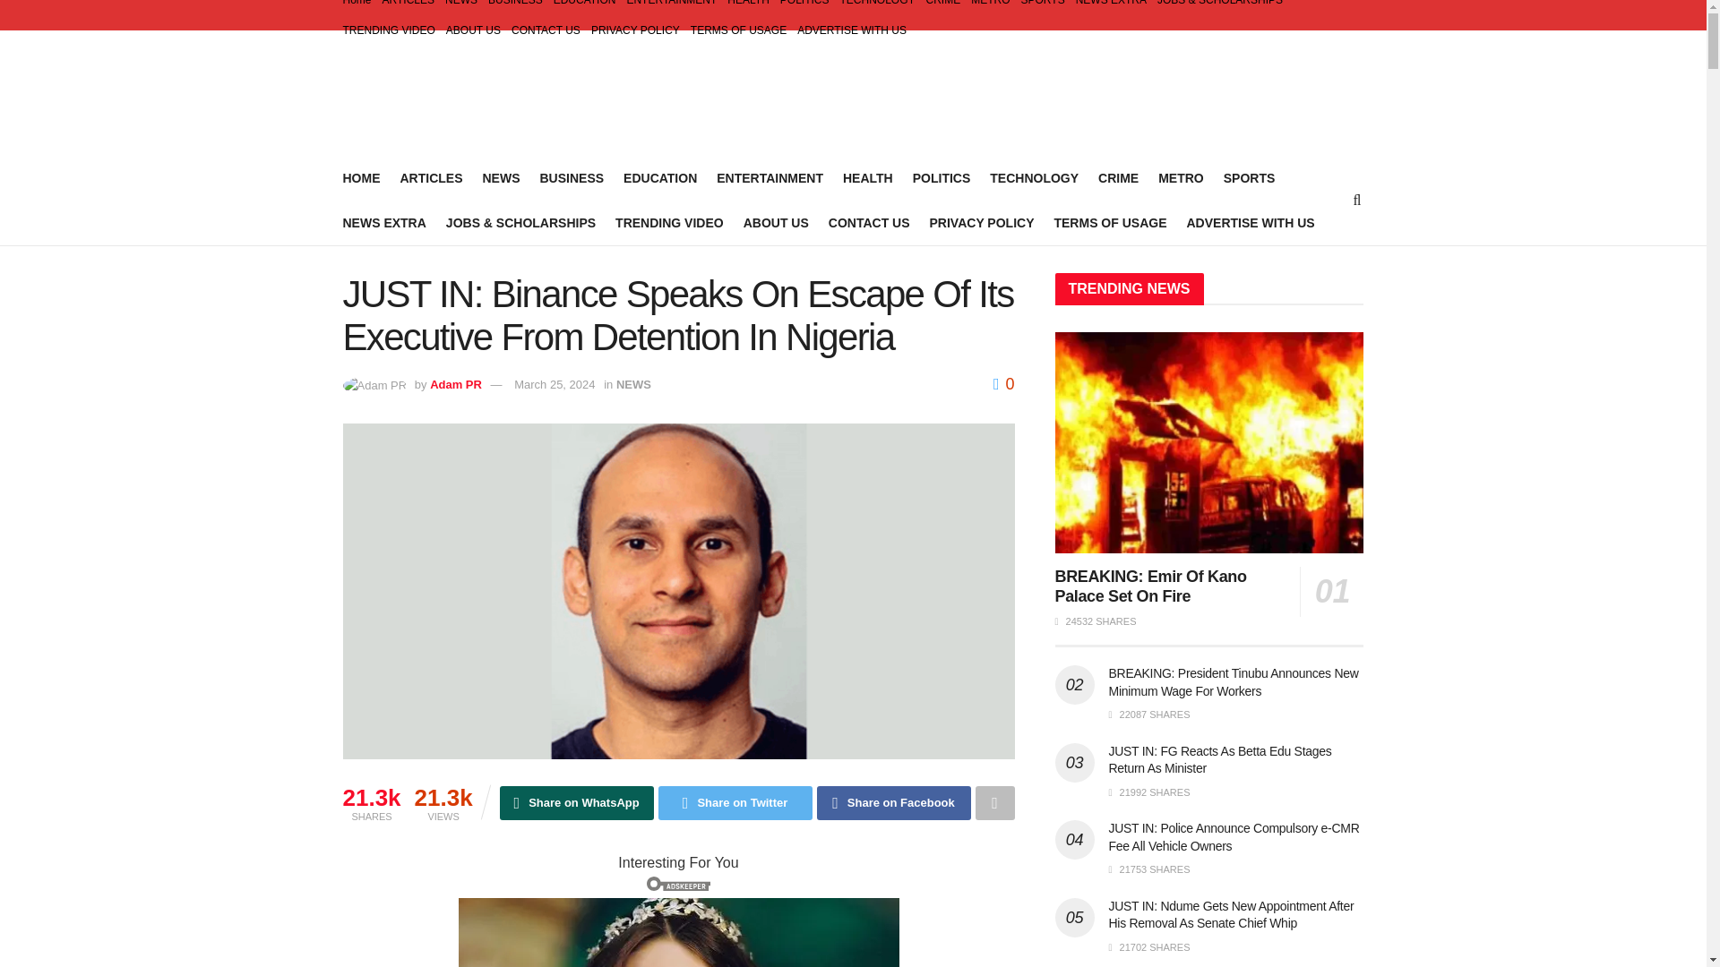 This screenshot has width=1720, height=967. I want to click on ABOUT US, so click(473, 30).